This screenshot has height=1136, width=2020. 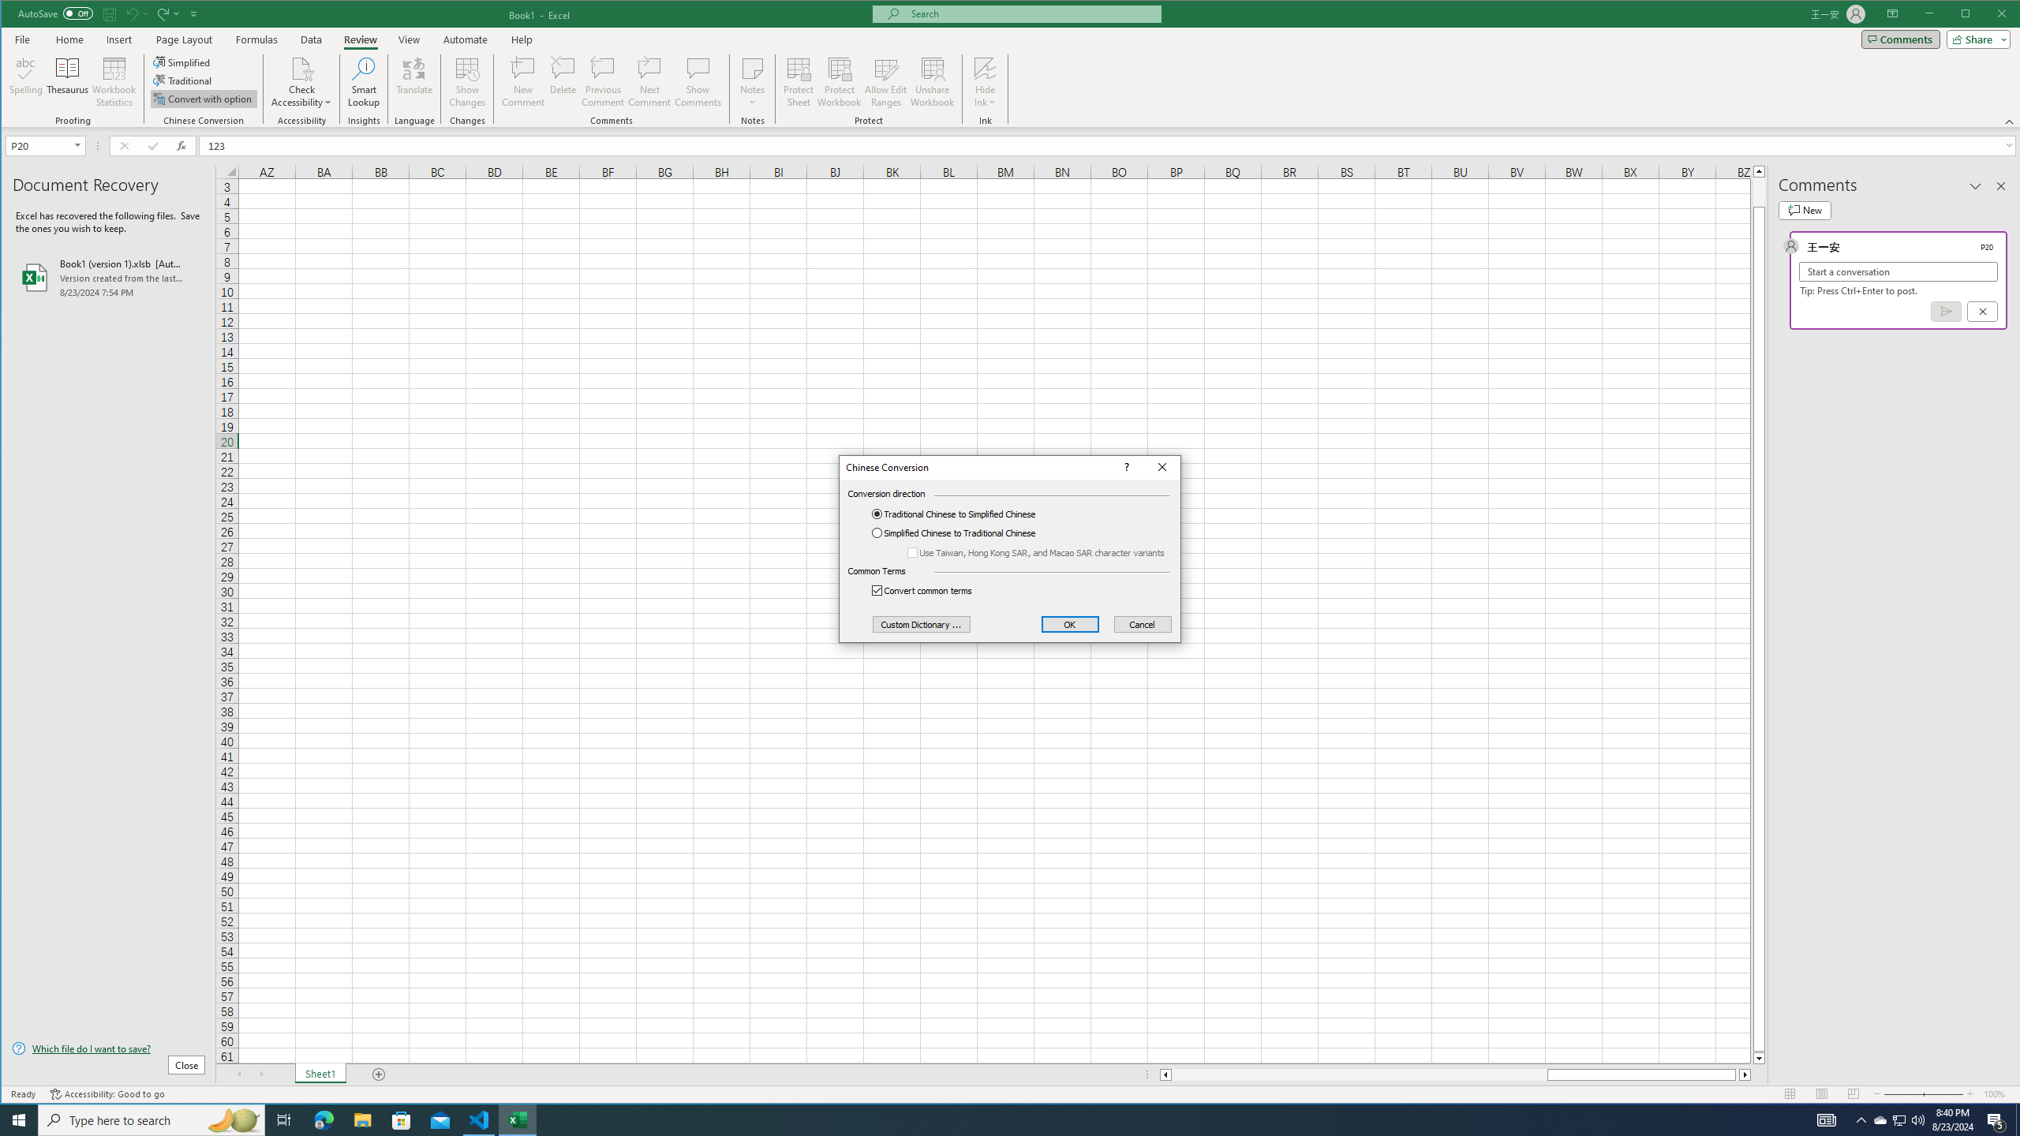 What do you see at coordinates (1038, 552) in the screenshot?
I see `Use Taiwan, Hong Kong SAR, and Macao SAR character variants` at bounding box center [1038, 552].